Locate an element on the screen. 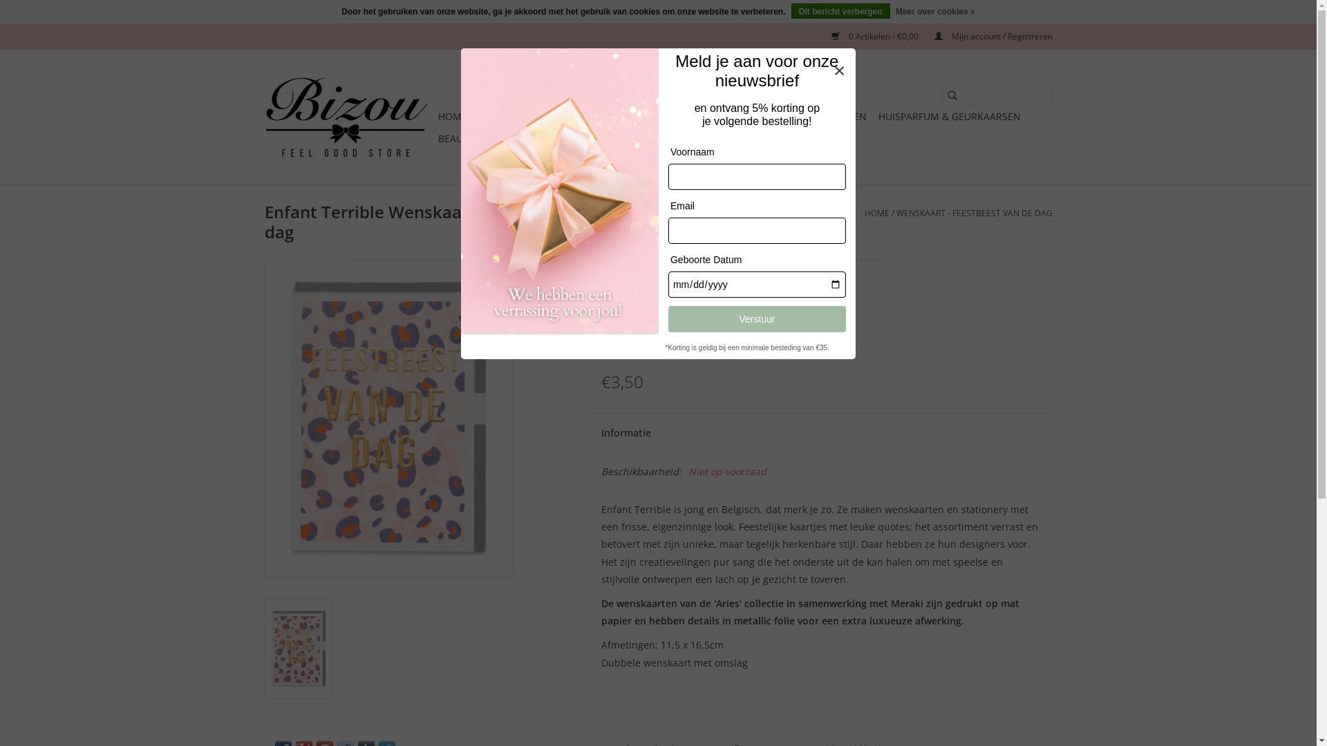 This screenshot has width=1327, height=746. BEAUTY is located at coordinates (456, 139).